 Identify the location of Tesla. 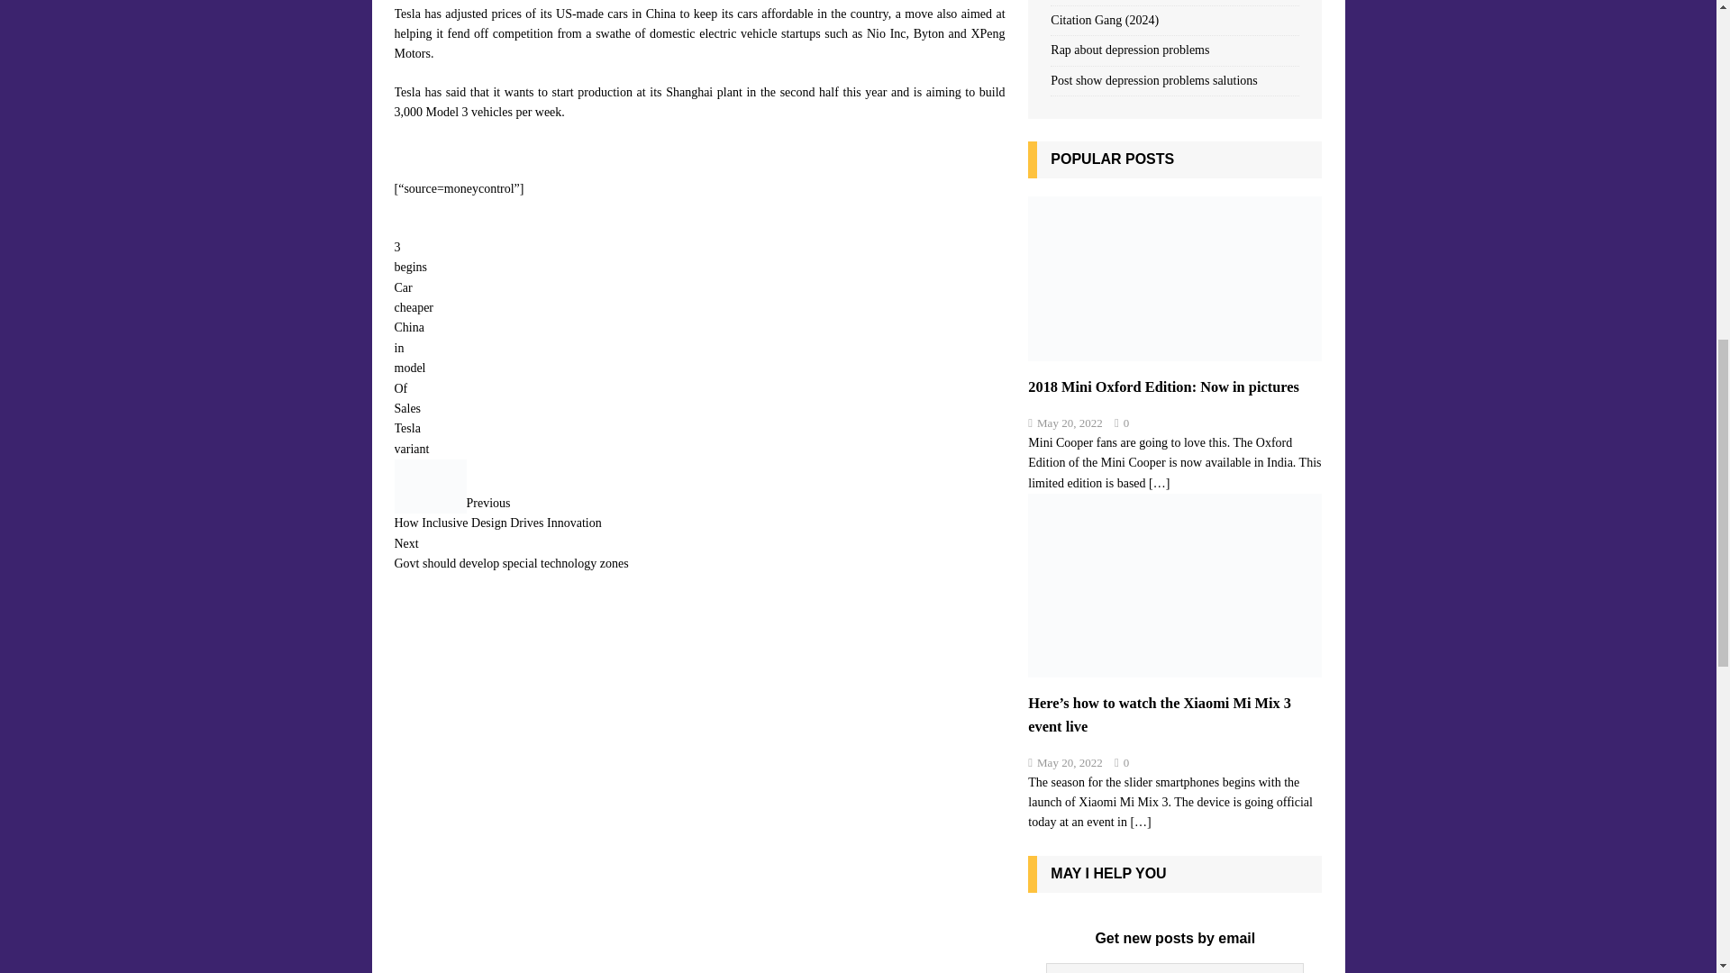
(1174, 351).